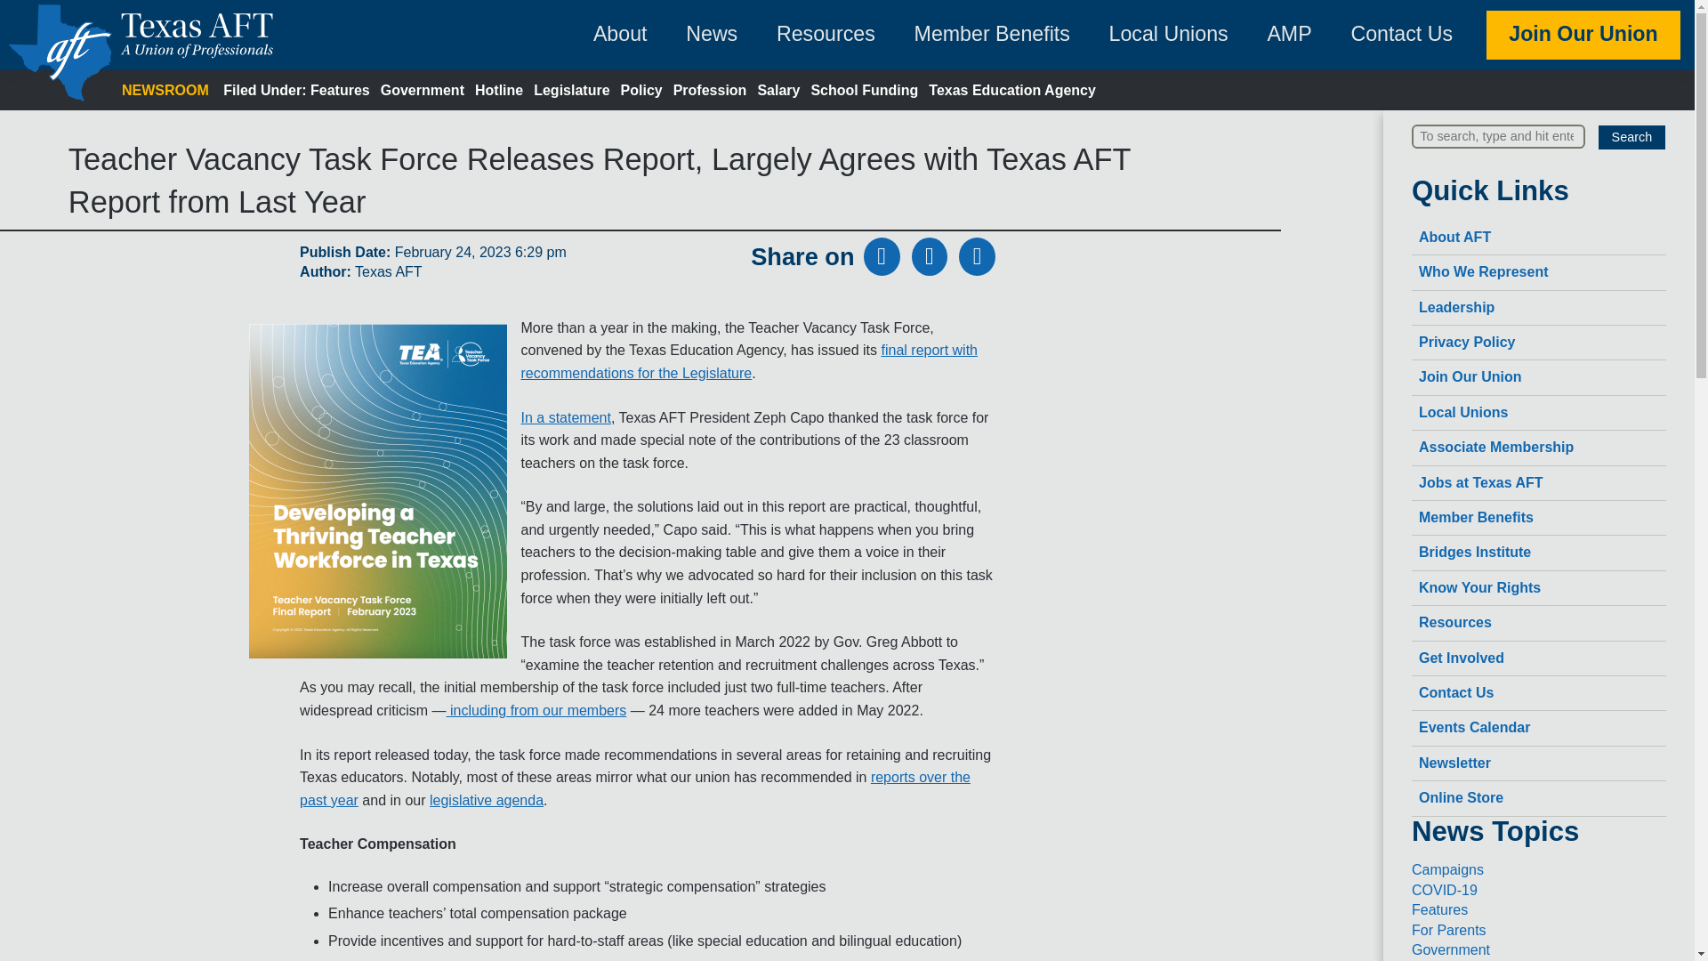 This screenshot has width=1708, height=961. What do you see at coordinates (1539, 623) in the screenshot?
I see `Resources` at bounding box center [1539, 623].